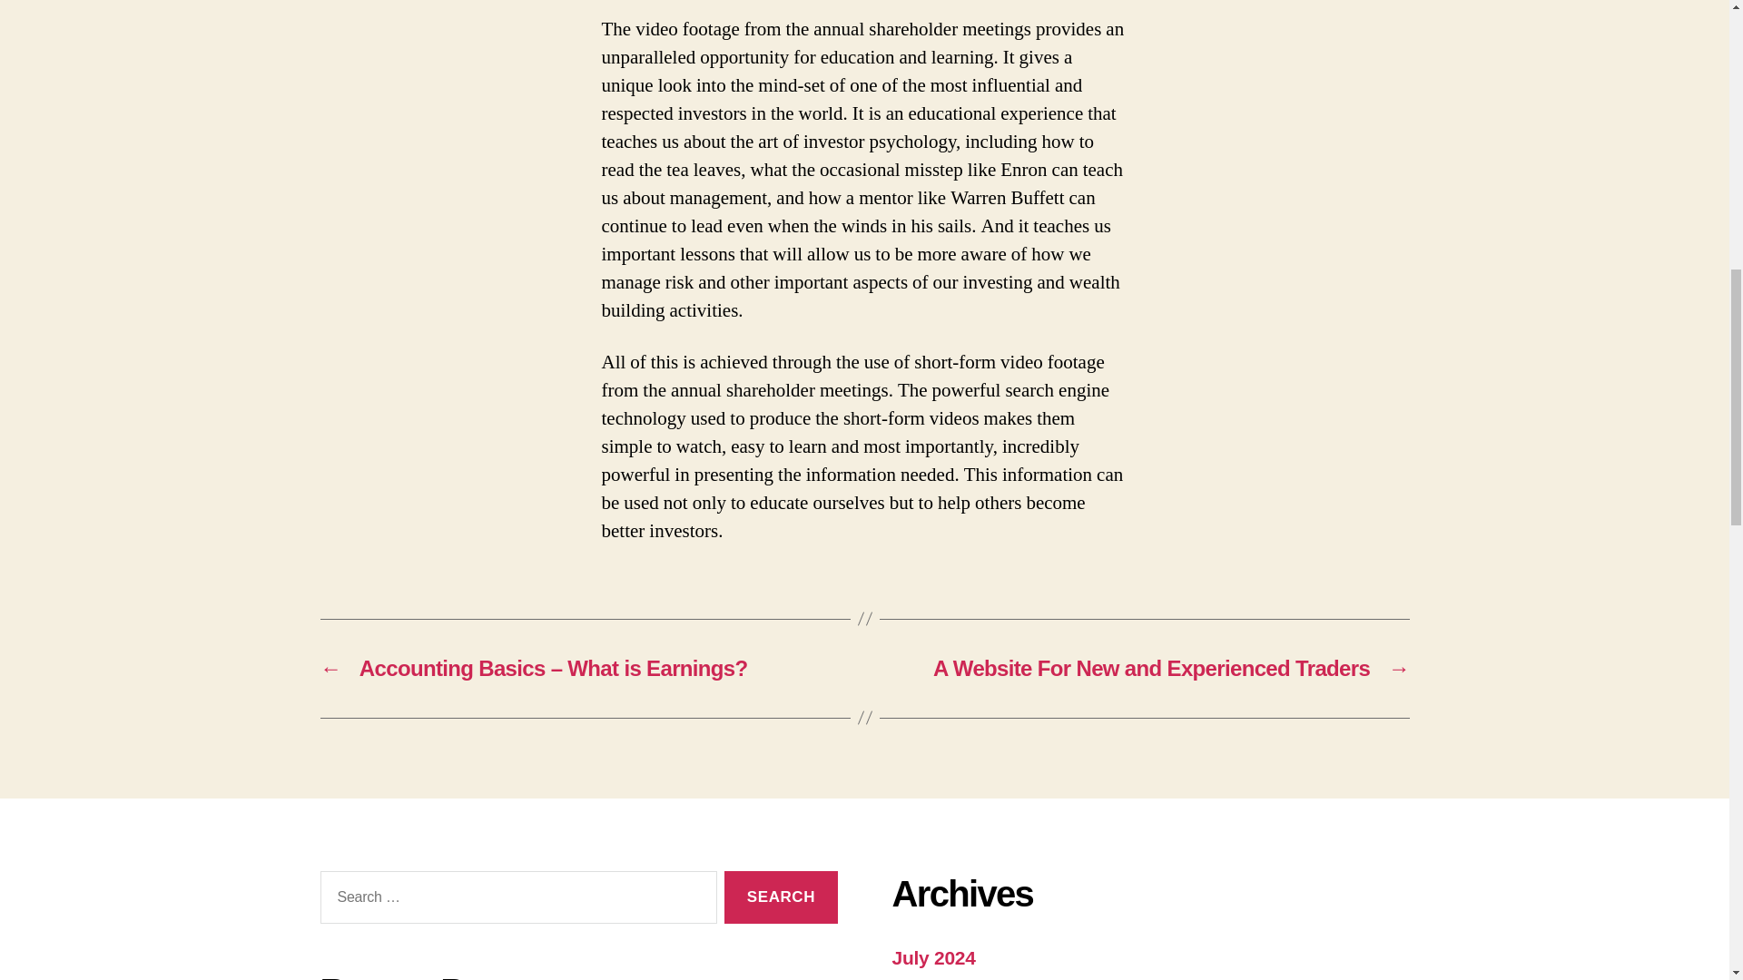 The width and height of the screenshot is (1743, 980). I want to click on Search, so click(781, 898).